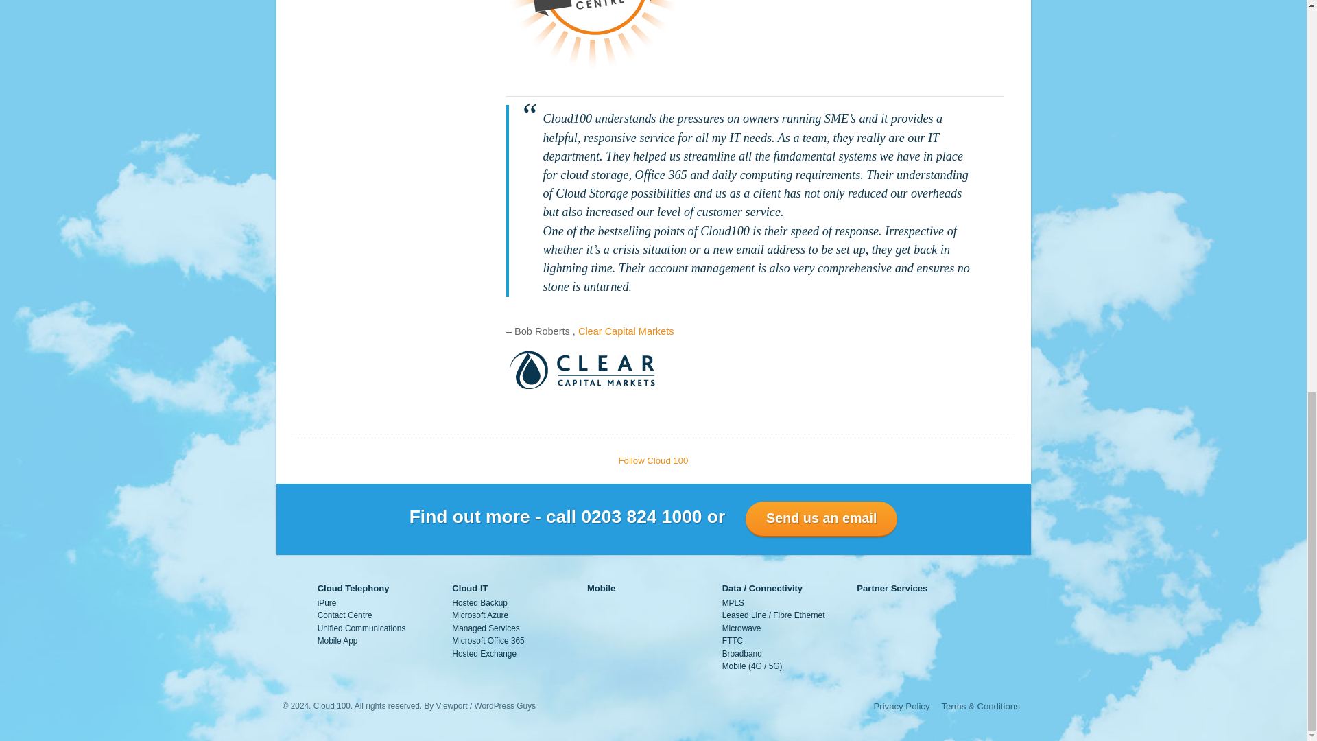 Image resolution: width=1317 pixels, height=741 pixels. Describe the element at coordinates (479, 602) in the screenshot. I see `Hosted Backup` at that location.